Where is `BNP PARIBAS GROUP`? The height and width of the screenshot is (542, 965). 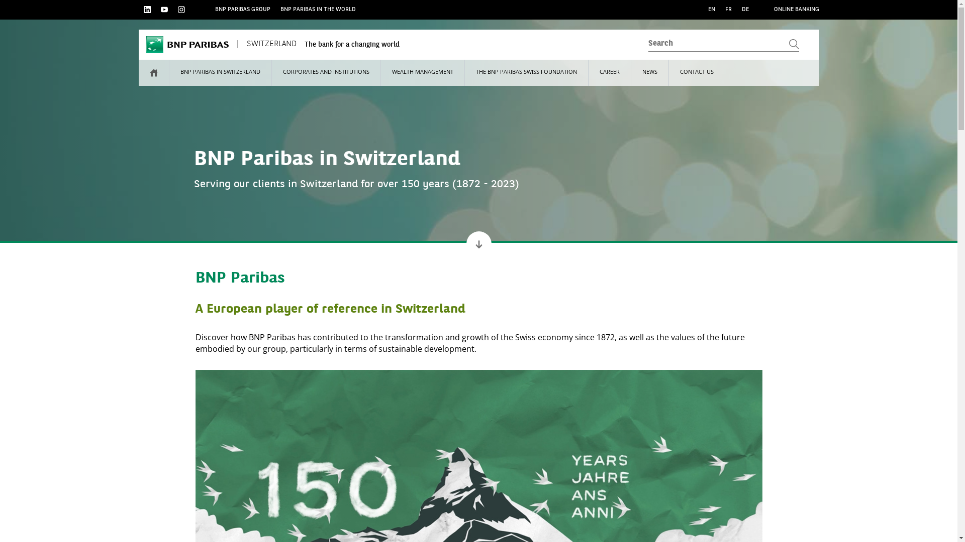 BNP PARIBAS GROUP is located at coordinates (243, 10).